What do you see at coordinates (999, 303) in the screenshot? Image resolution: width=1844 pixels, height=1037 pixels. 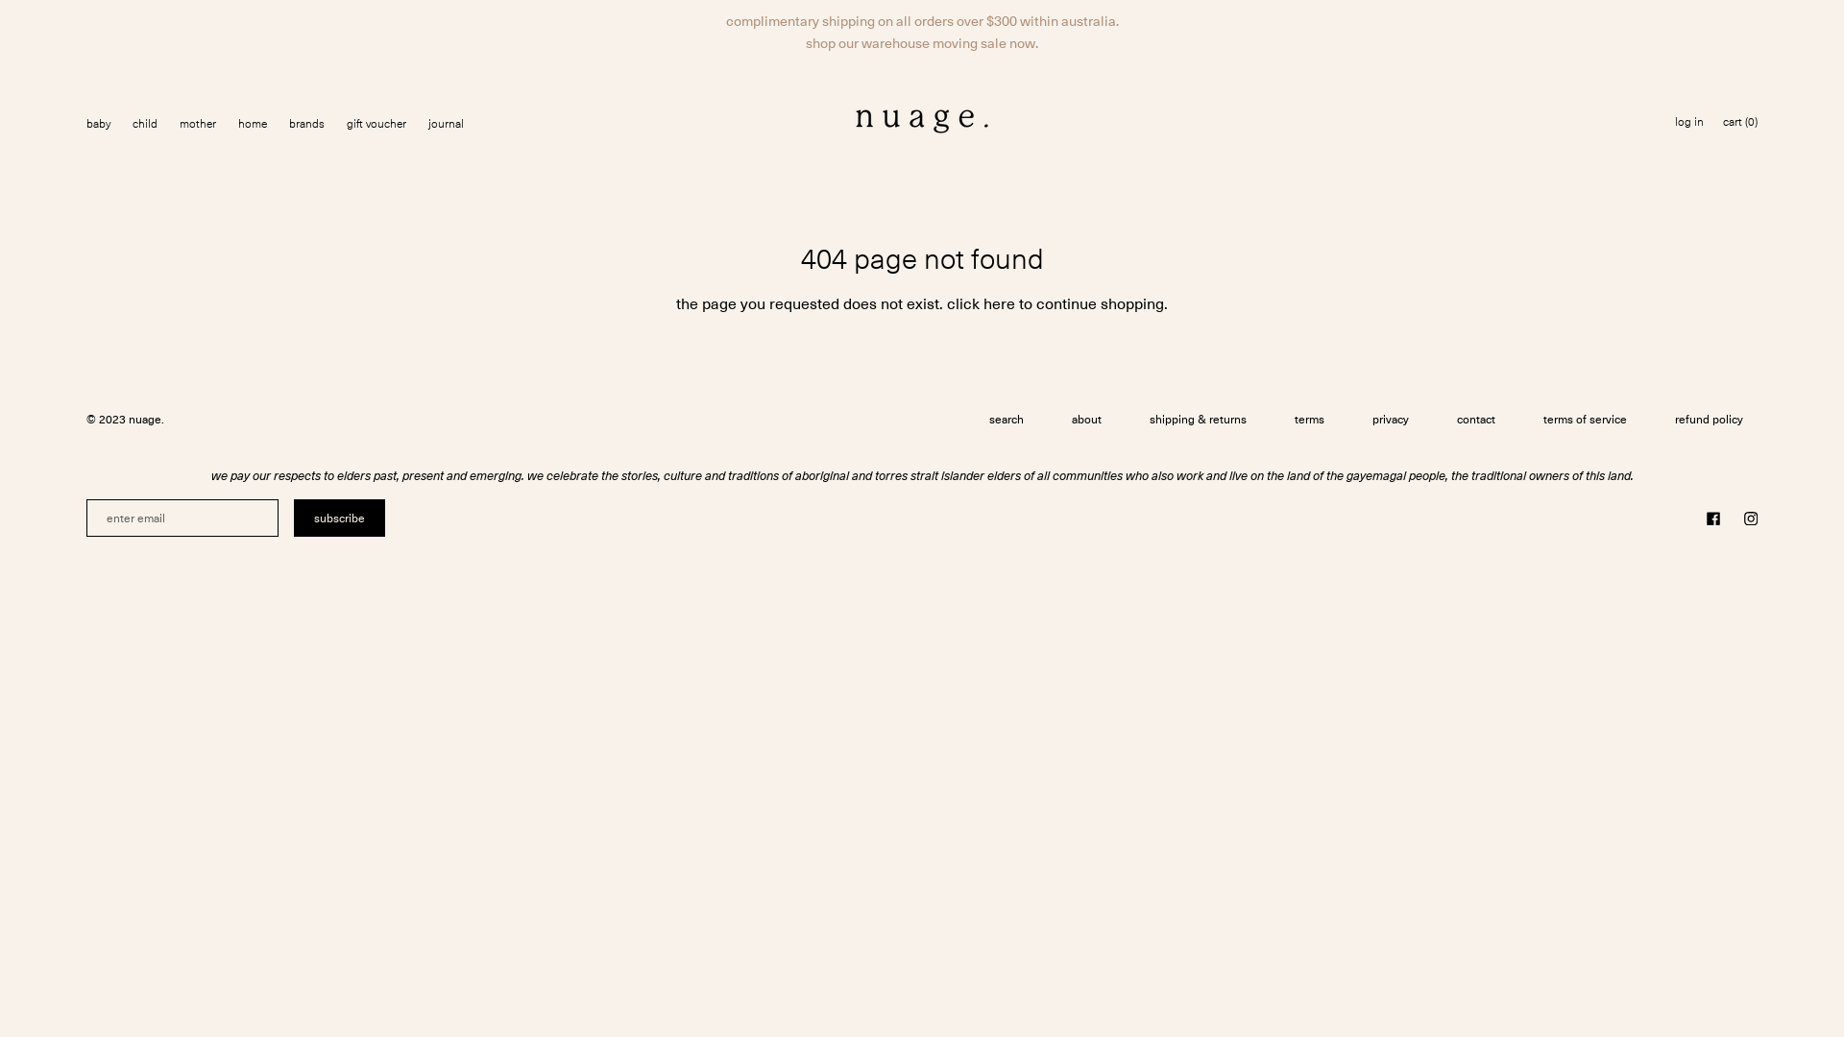 I see `here` at bounding box center [999, 303].